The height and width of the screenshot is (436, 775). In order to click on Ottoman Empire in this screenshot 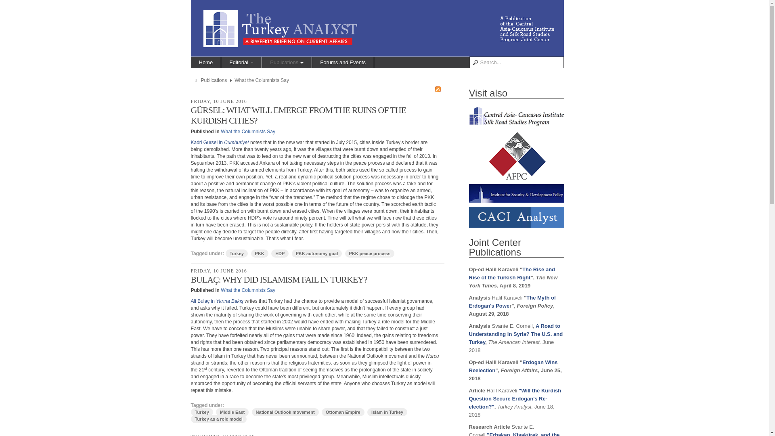, I will do `click(343, 412)`.